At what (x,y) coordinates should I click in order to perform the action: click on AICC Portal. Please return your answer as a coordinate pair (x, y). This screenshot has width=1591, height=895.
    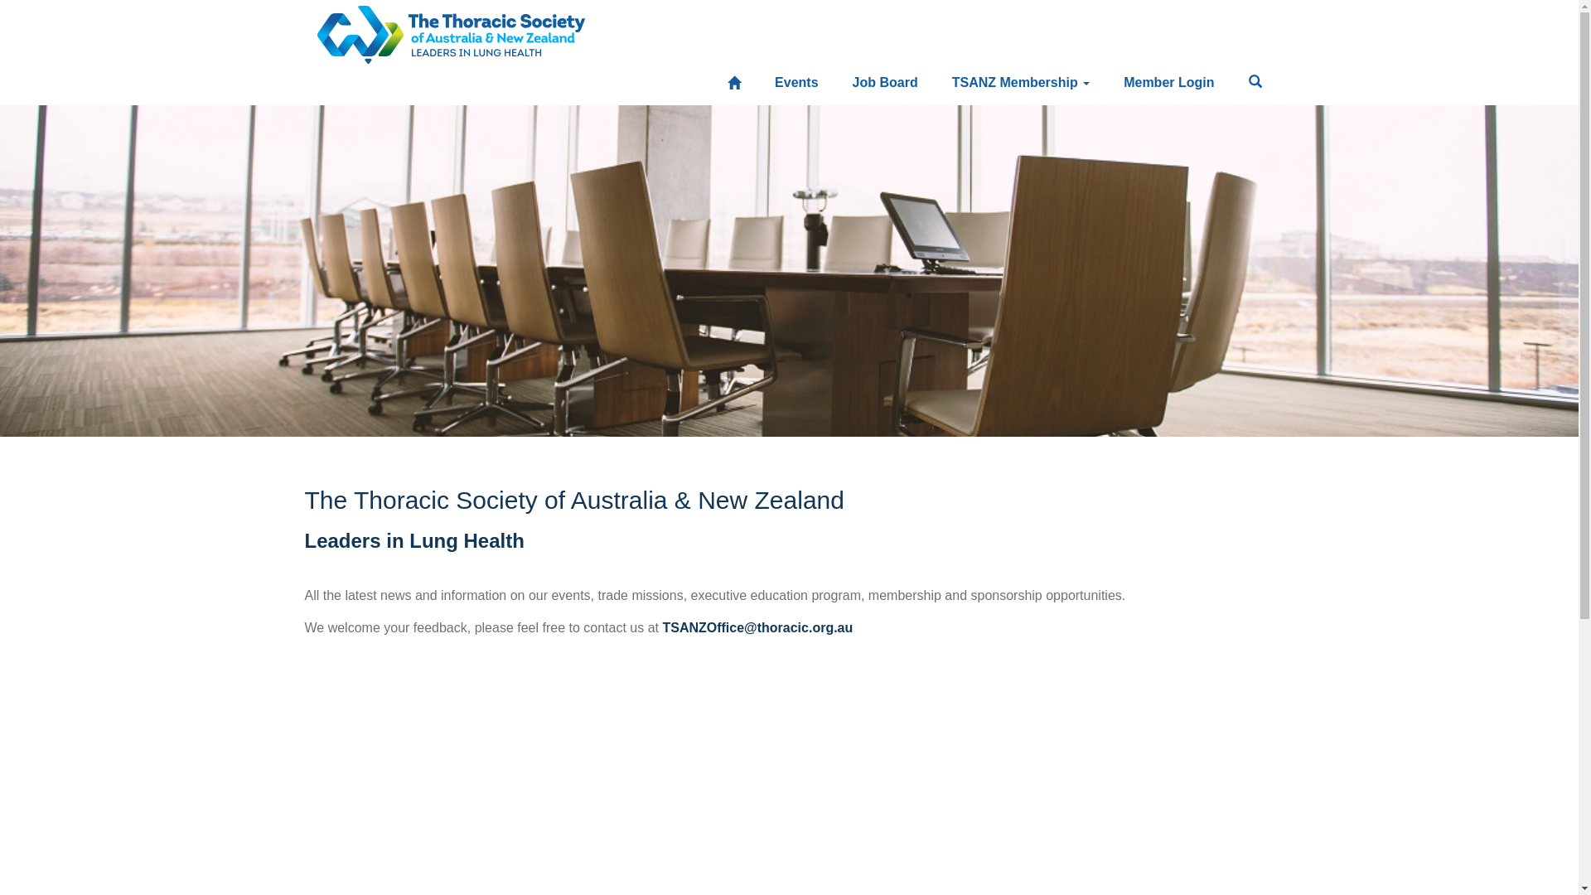
    Looking at the image, I should click on (451, 29).